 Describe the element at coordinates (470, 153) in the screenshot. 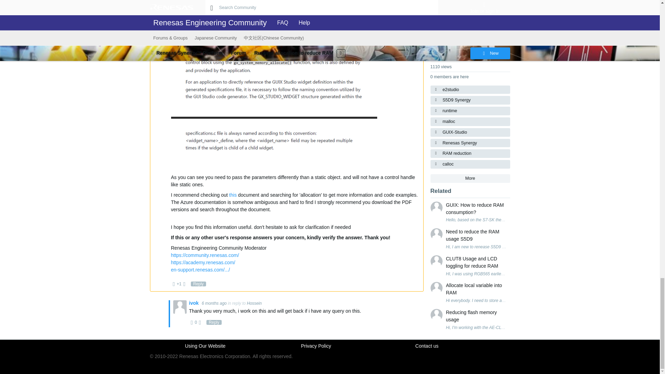

I see `RAM reduction` at that location.